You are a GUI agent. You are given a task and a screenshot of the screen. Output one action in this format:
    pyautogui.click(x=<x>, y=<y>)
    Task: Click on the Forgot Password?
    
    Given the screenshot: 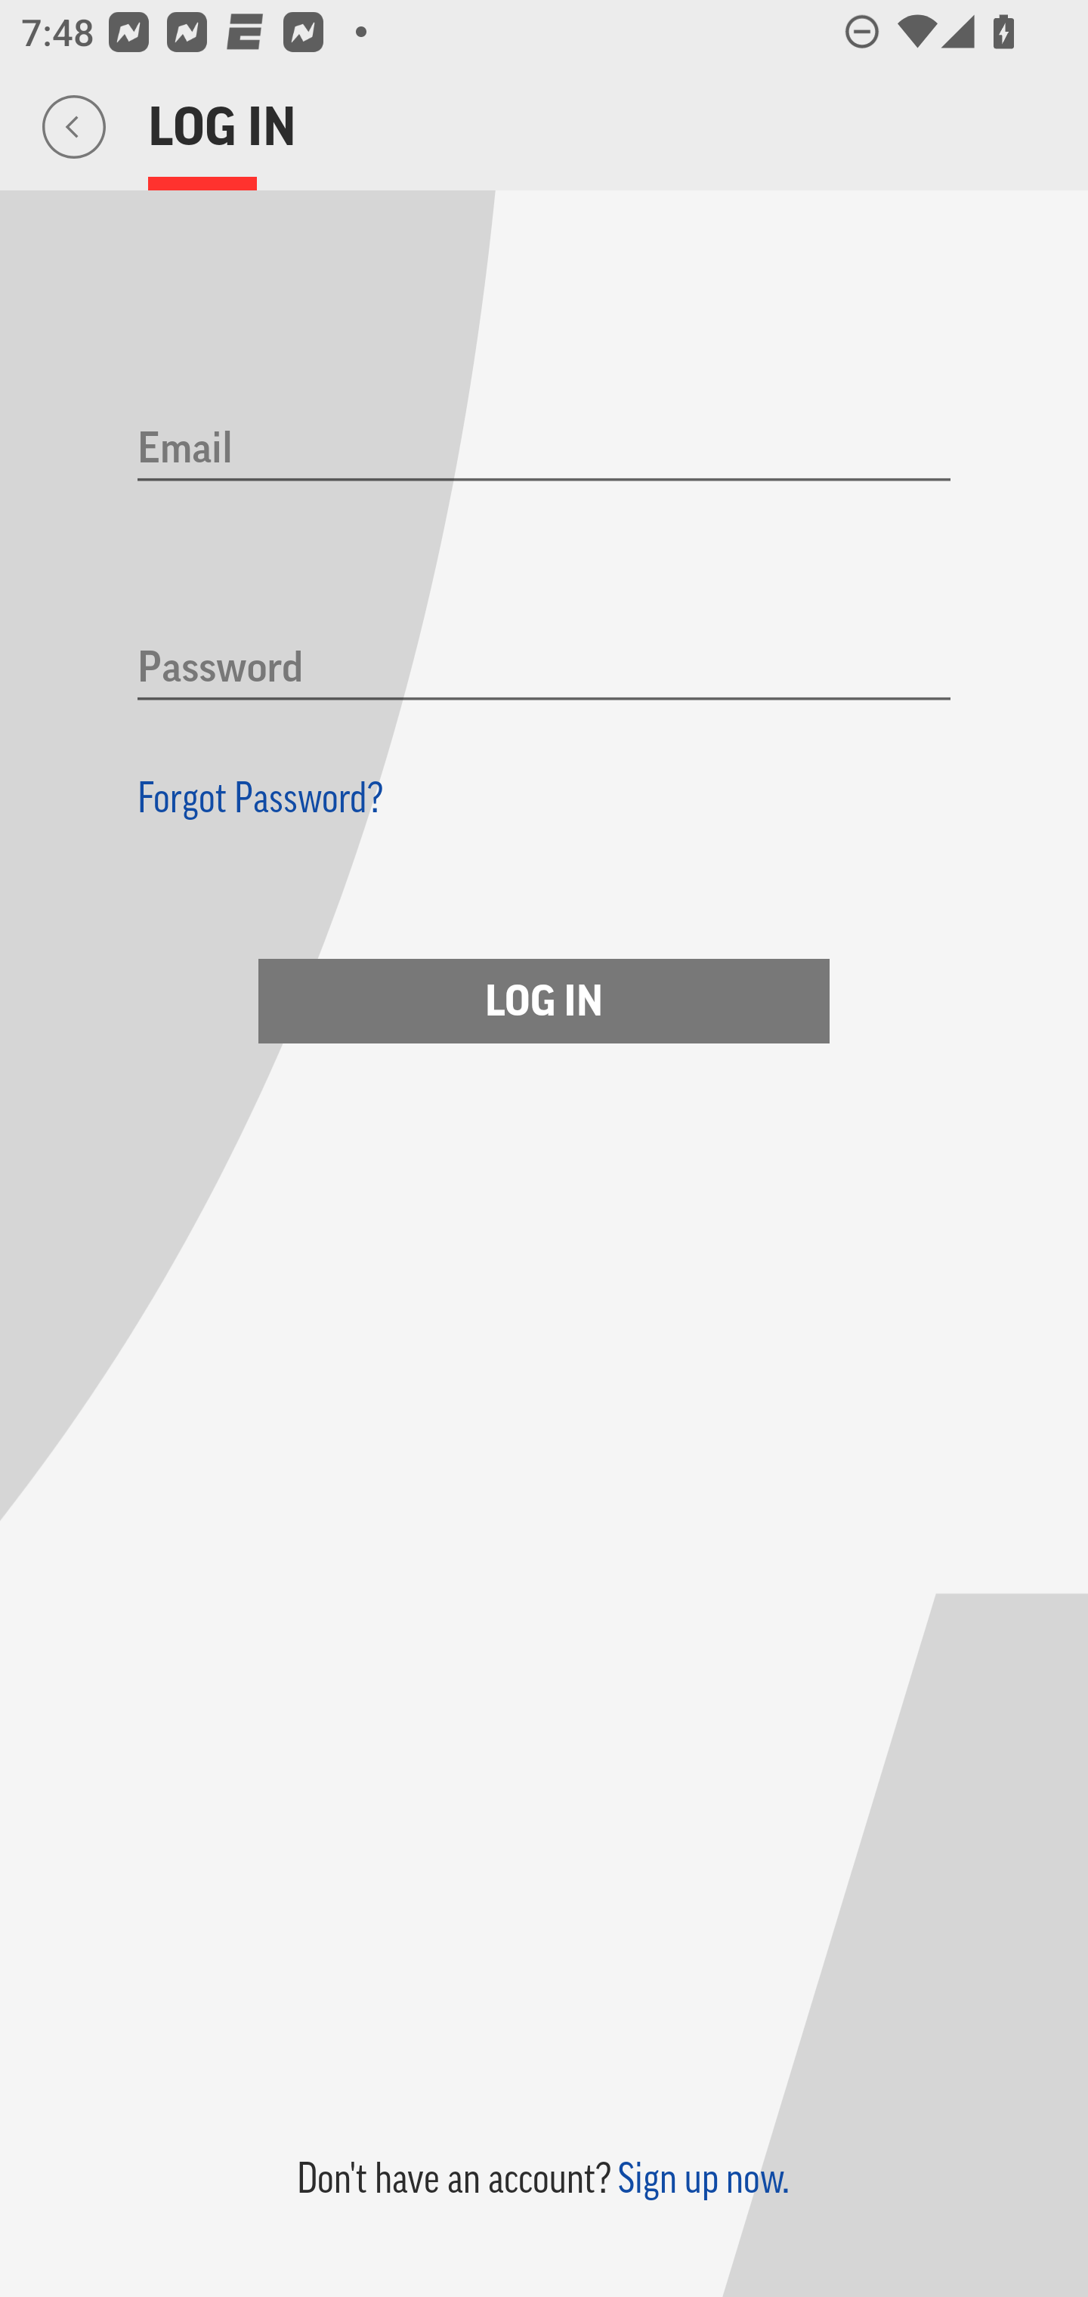 What is the action you would take?
    pyautogui.click(x=261, y=796)
    